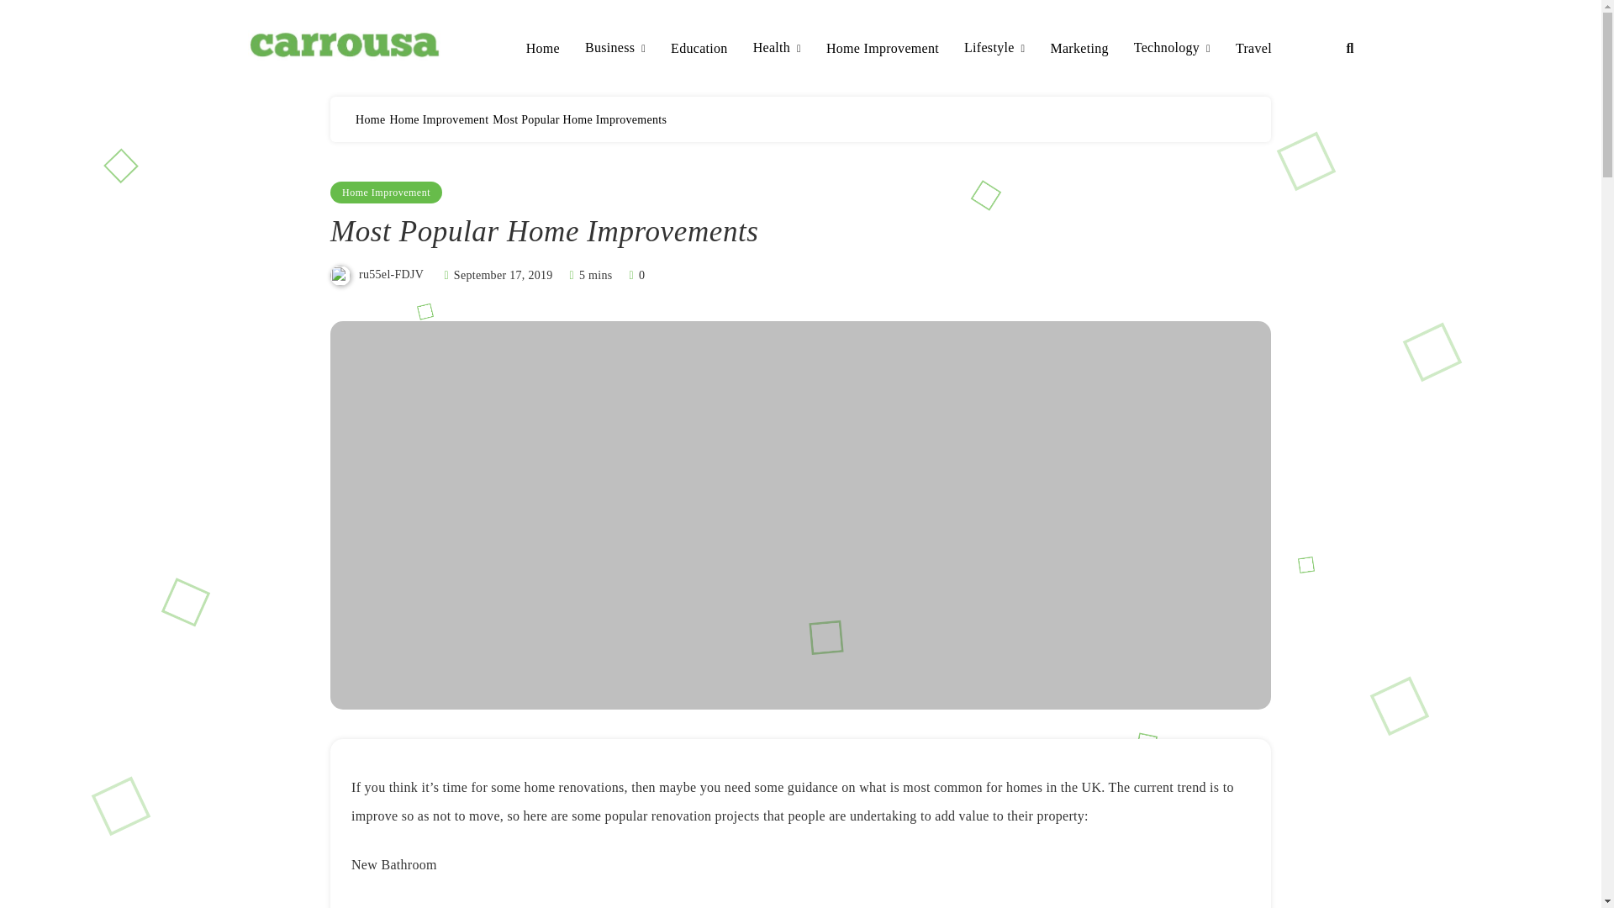  What do you see at coordinates (1172, 49) in the screenshot?
I see `Technology` at bounding box center [1172, 49].